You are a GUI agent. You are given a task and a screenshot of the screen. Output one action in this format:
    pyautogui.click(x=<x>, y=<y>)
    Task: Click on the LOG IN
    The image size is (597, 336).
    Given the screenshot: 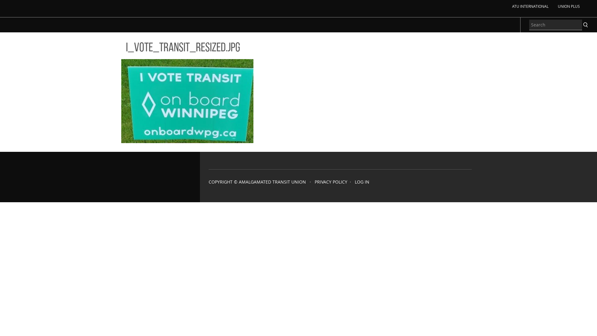 What is the action you would take?
    pyautogui.click(x=362, y=182)
    